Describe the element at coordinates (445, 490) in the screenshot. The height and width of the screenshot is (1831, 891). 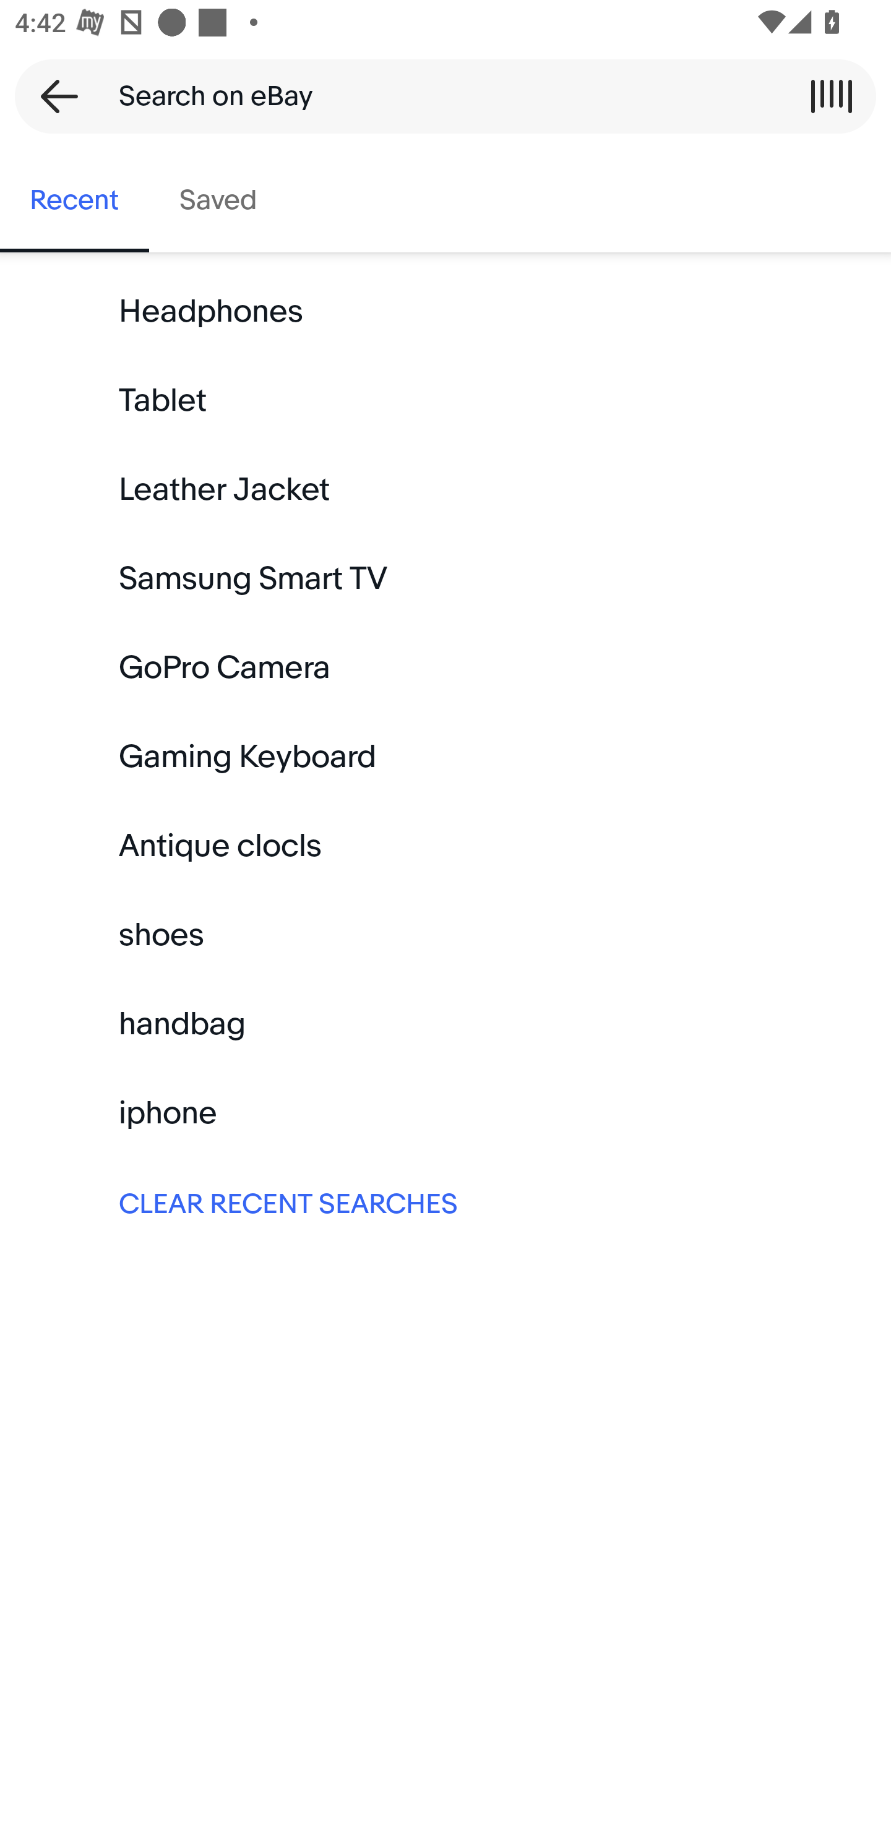
I see `Leather Jacket Keyword search Leather Jacket:` at that location.